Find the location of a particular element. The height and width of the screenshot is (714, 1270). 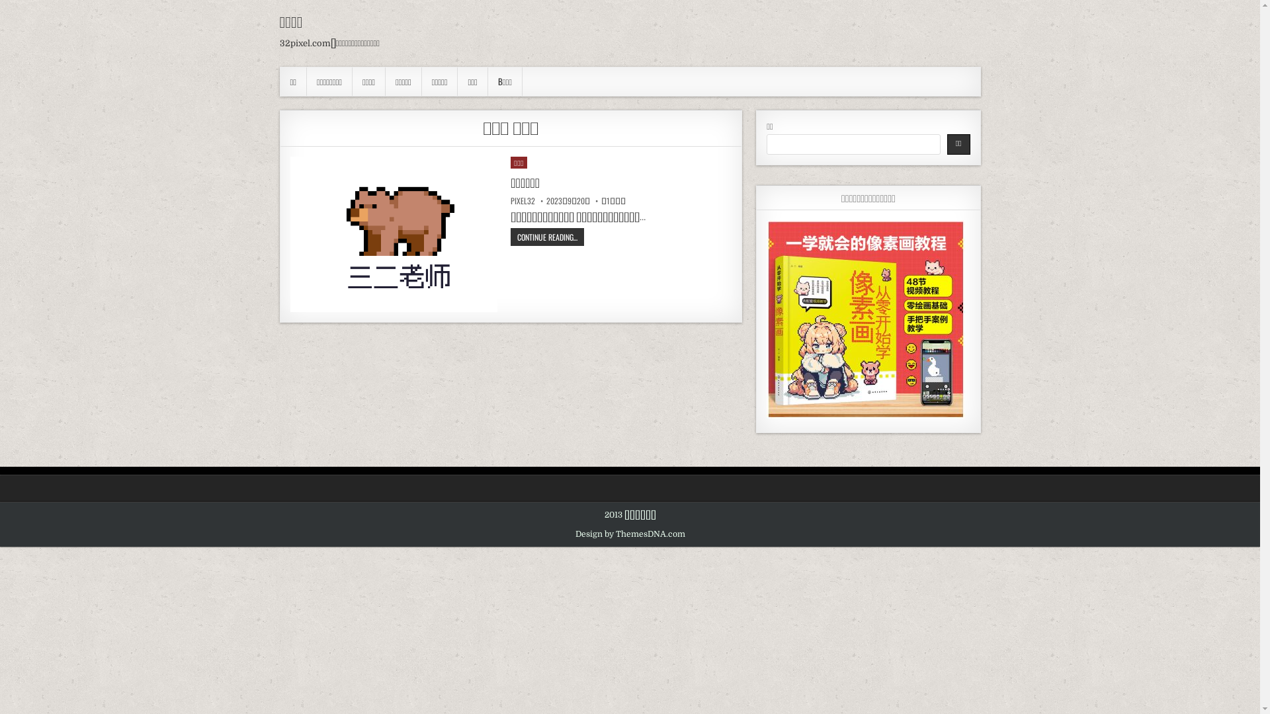

AUTHOR:
PIXEL32 is located at coordinates (523, 201).